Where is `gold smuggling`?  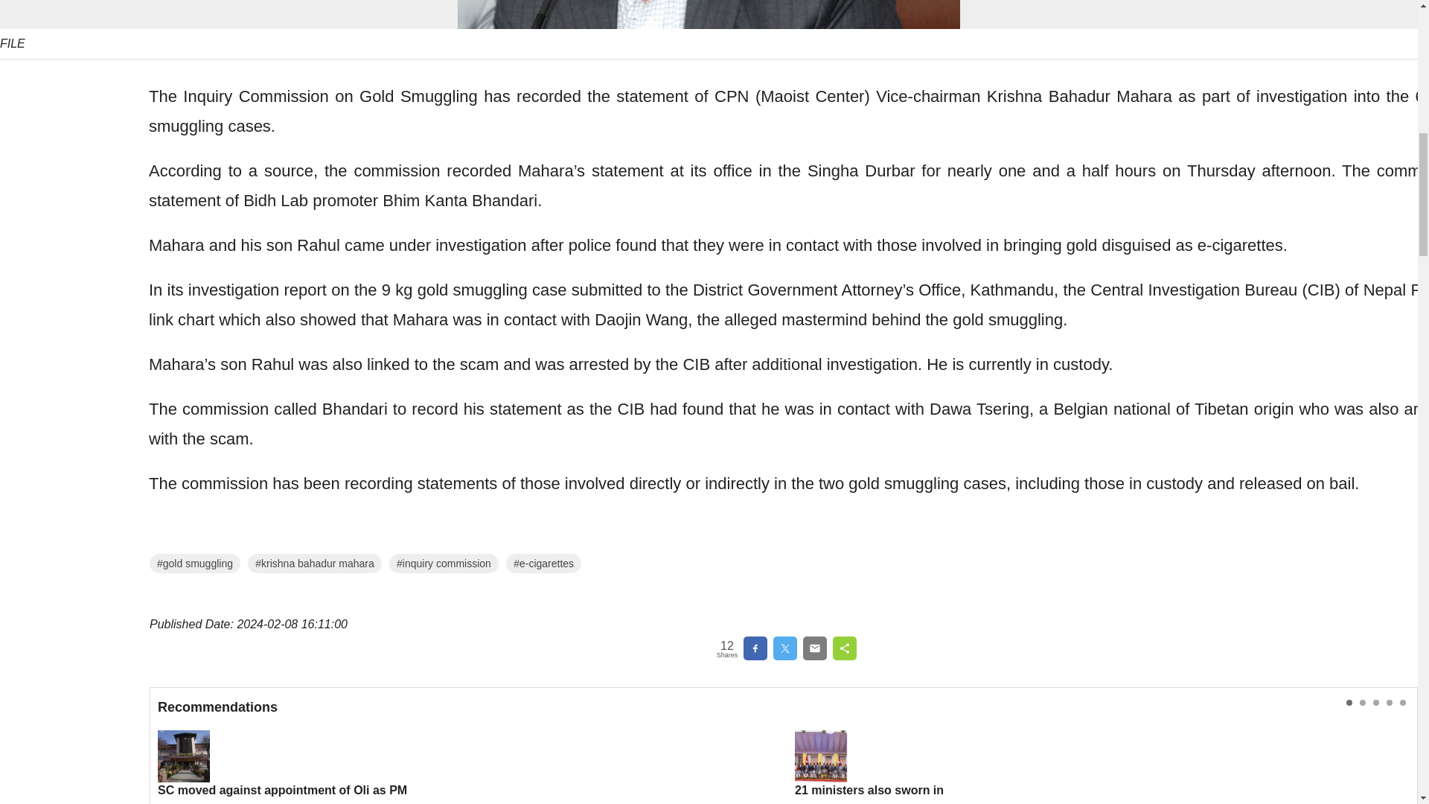 gold smuggling is located at coordinates (195, 564).